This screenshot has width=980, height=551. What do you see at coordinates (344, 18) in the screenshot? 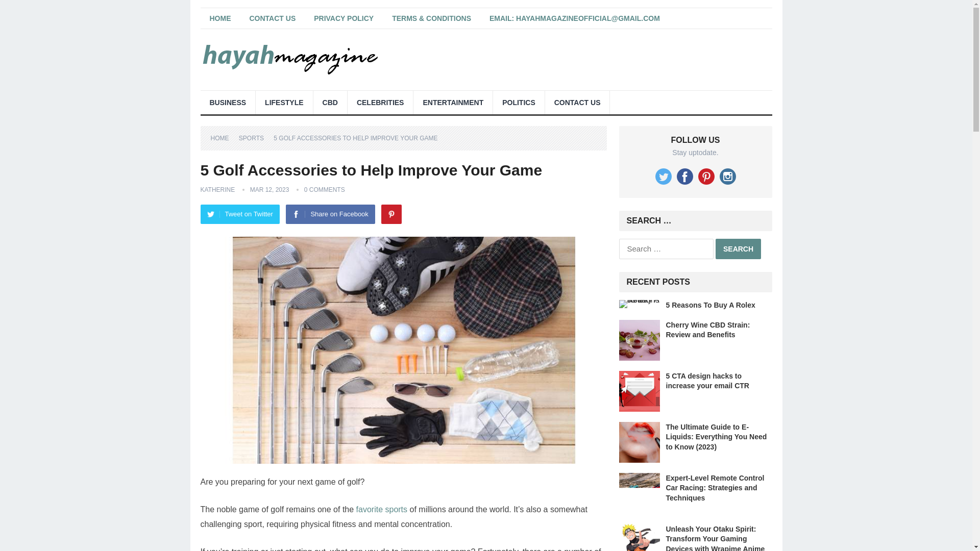
I see `PRIVACY POLICY` at bounding box center [344, 18].